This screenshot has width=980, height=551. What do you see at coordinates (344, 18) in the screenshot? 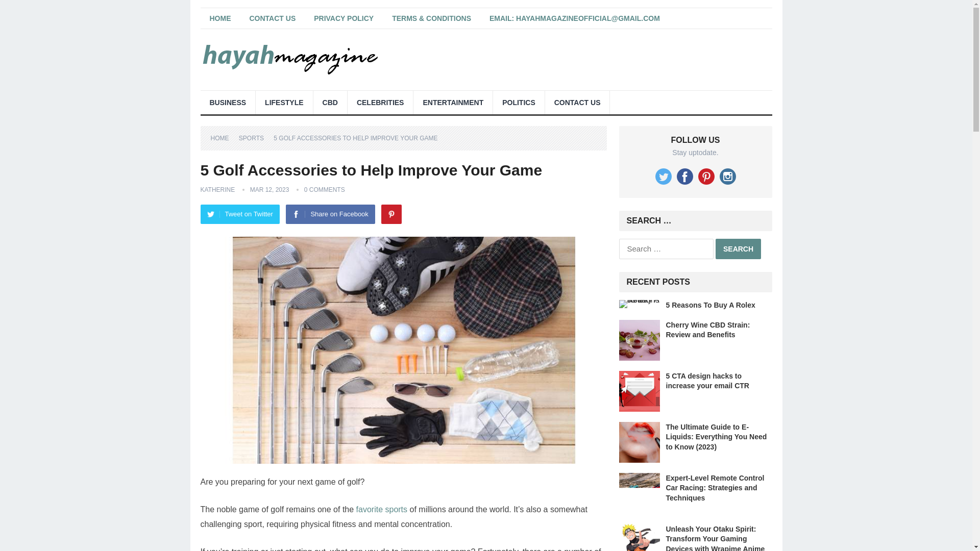
I see `PRIVACY POLICY` at bounding box center [344, 18].